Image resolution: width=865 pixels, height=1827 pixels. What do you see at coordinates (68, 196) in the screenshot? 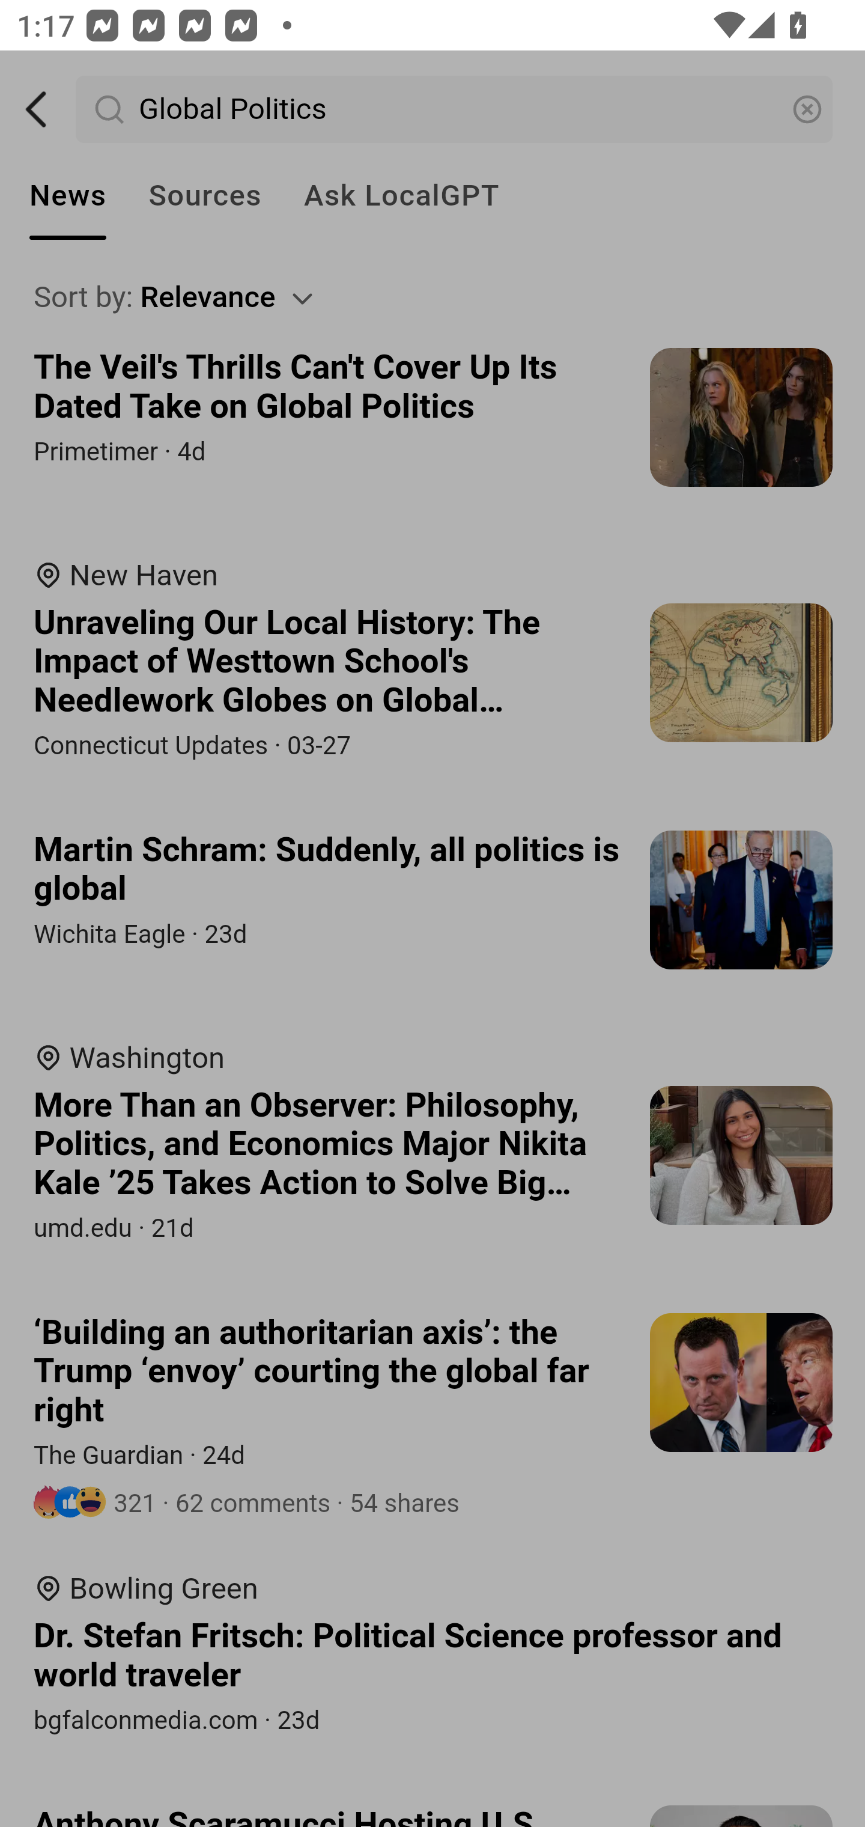
I see `News` at bounding box center [68, 196].